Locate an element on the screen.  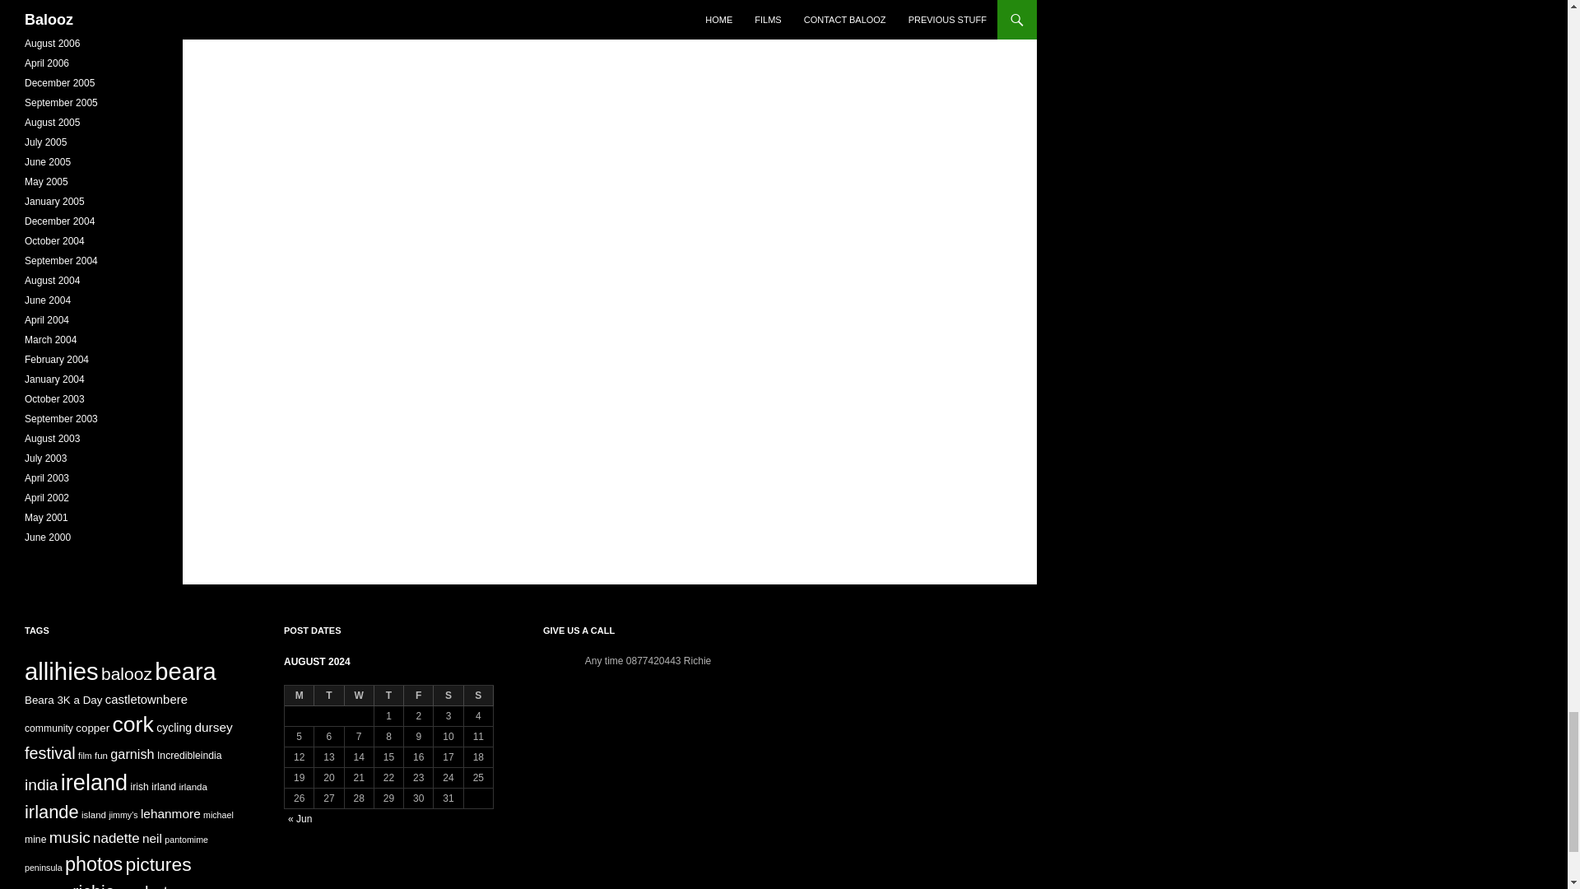
Saturday is located at coordinates (448, 695).